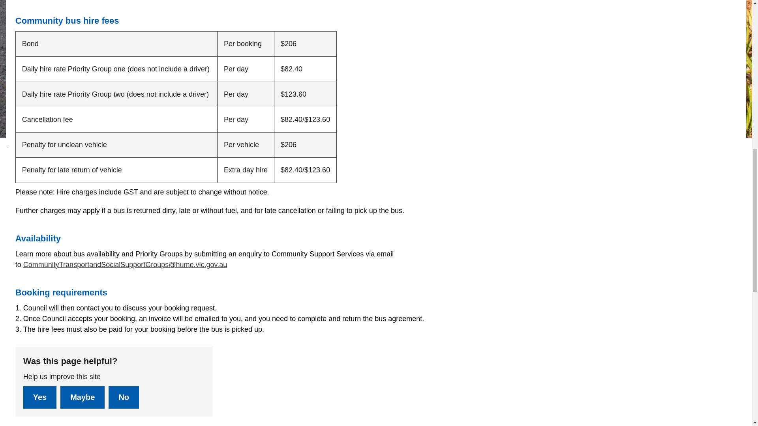  What do you see at coordinates (39, 397) in the screenshot?
I see `Yes` at bounding box center [39, 397].